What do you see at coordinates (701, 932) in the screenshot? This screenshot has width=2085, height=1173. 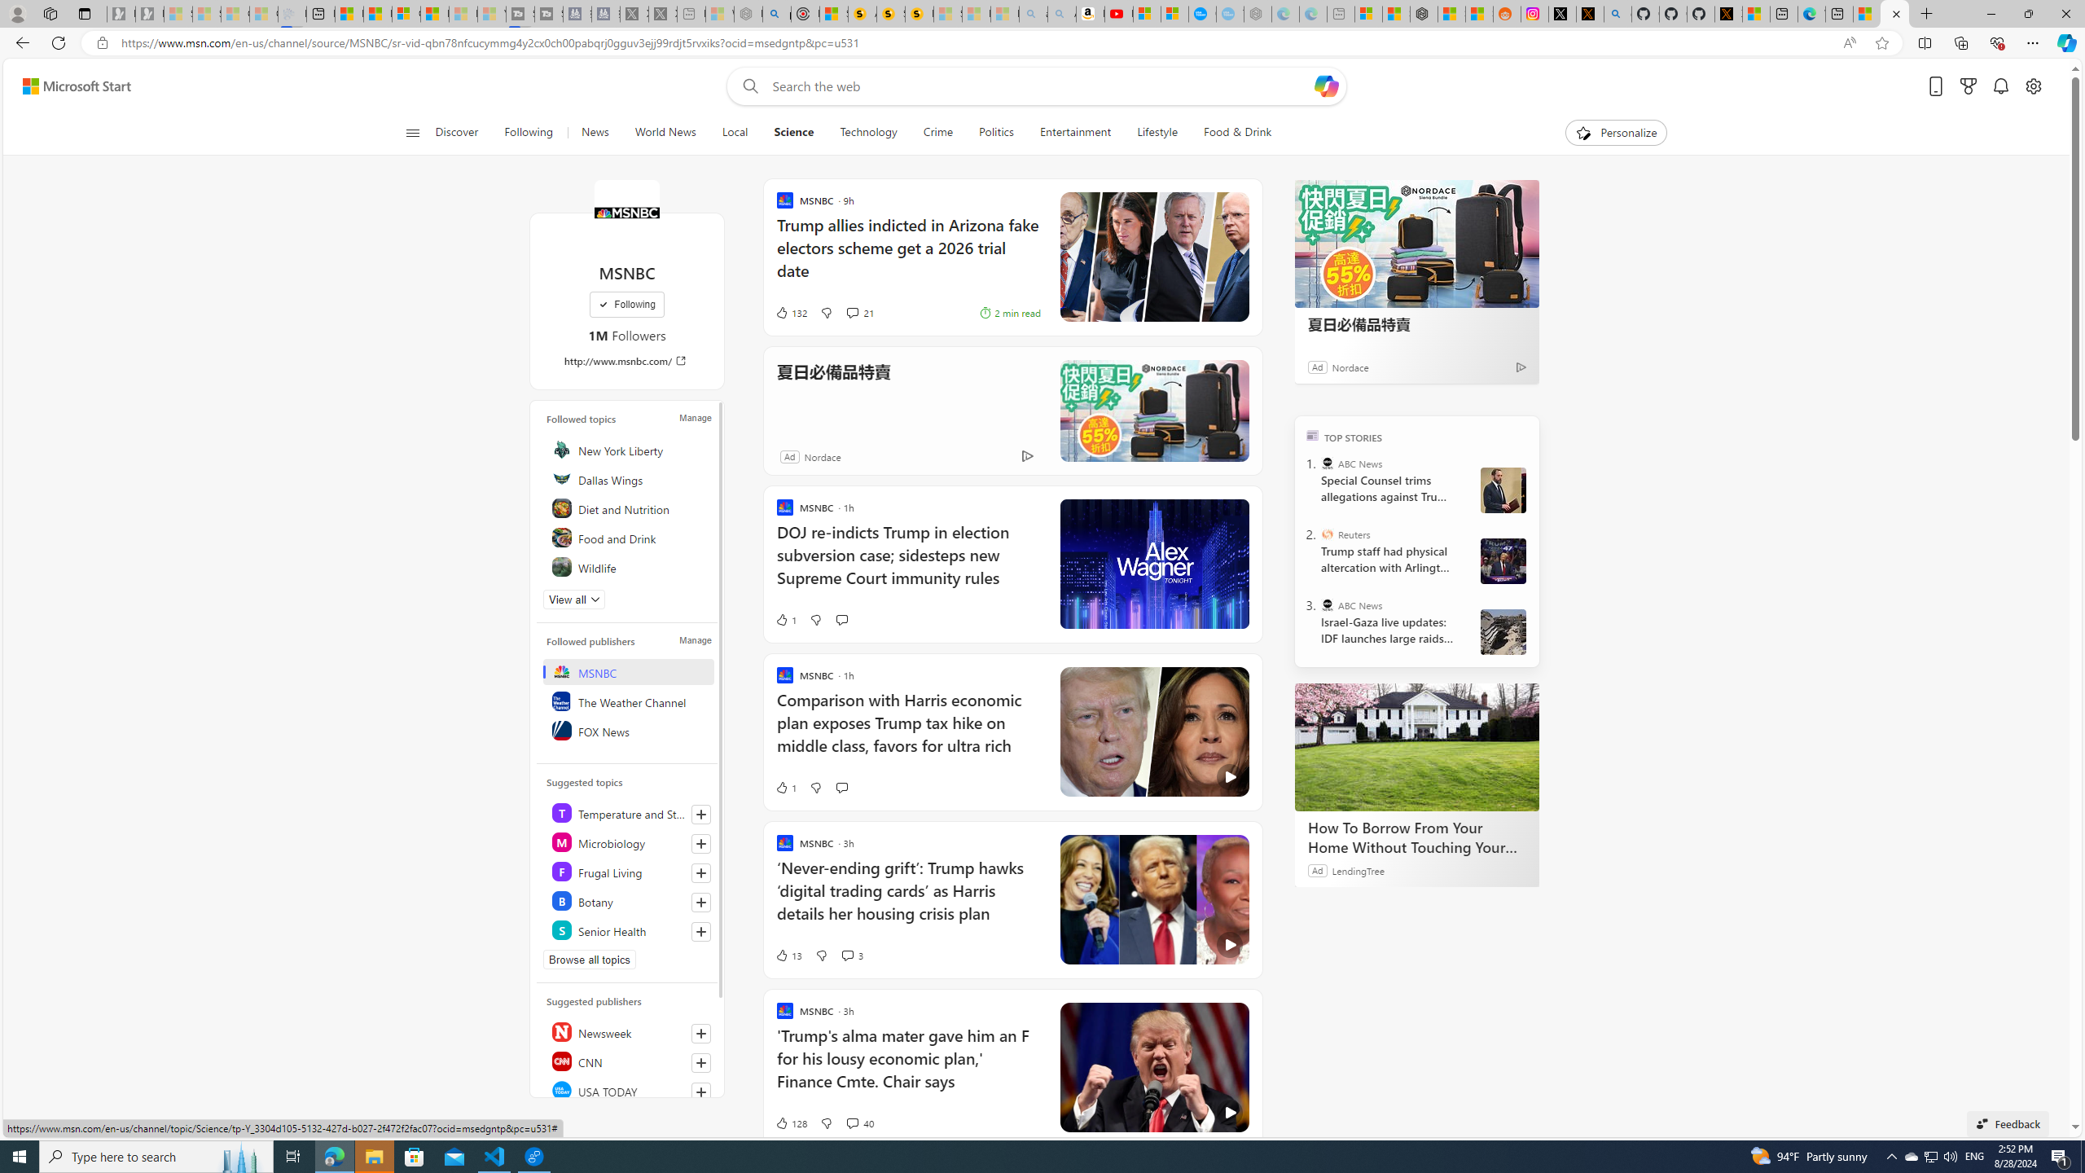 I see `Follow this topic` at bounding box center [701, 932].